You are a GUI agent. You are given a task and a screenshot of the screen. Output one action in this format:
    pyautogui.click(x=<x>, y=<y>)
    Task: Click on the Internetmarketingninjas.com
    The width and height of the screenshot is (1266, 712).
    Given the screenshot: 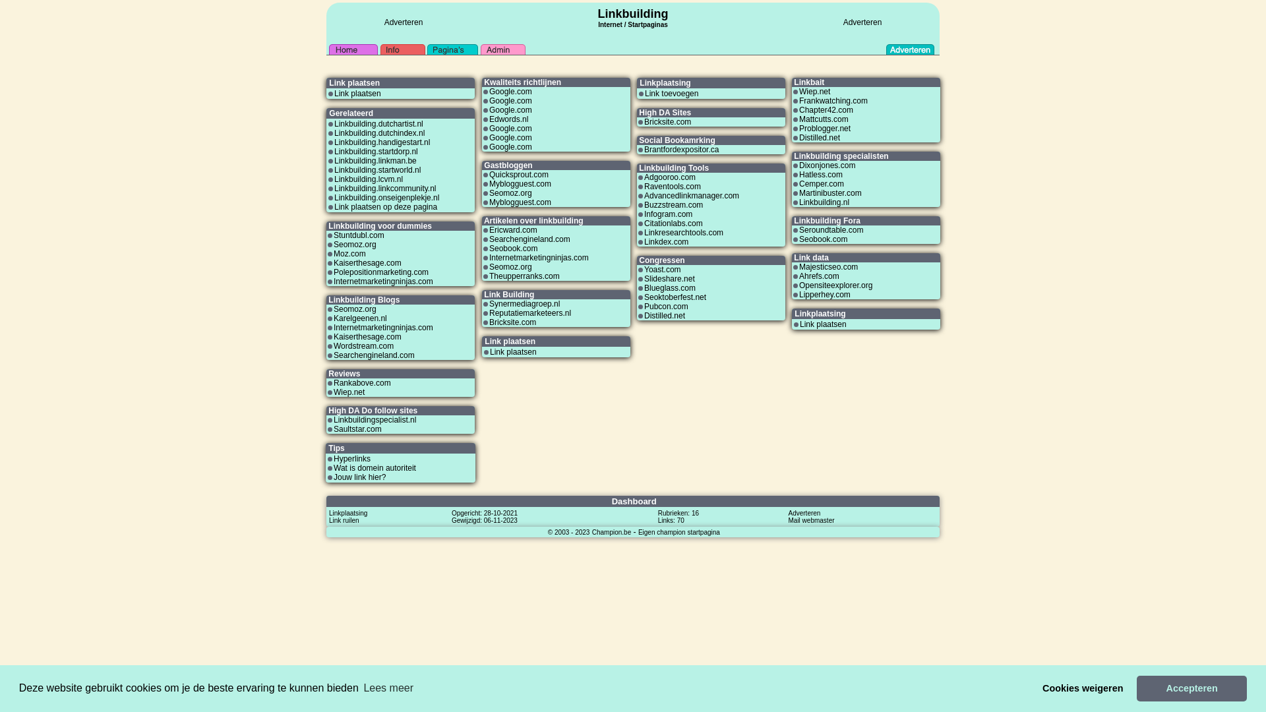 What is the action you would take?
    pyautogui.click(x=384, y=282)
    